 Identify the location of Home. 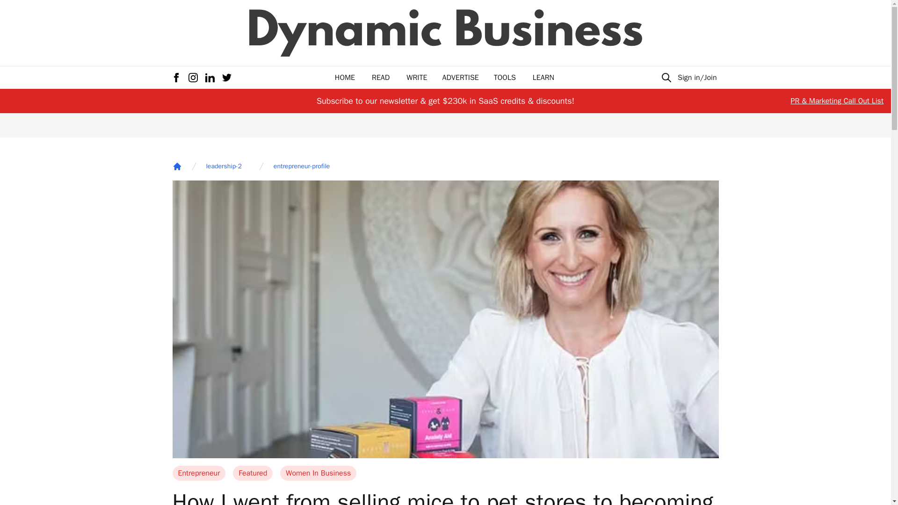
(177, 166).